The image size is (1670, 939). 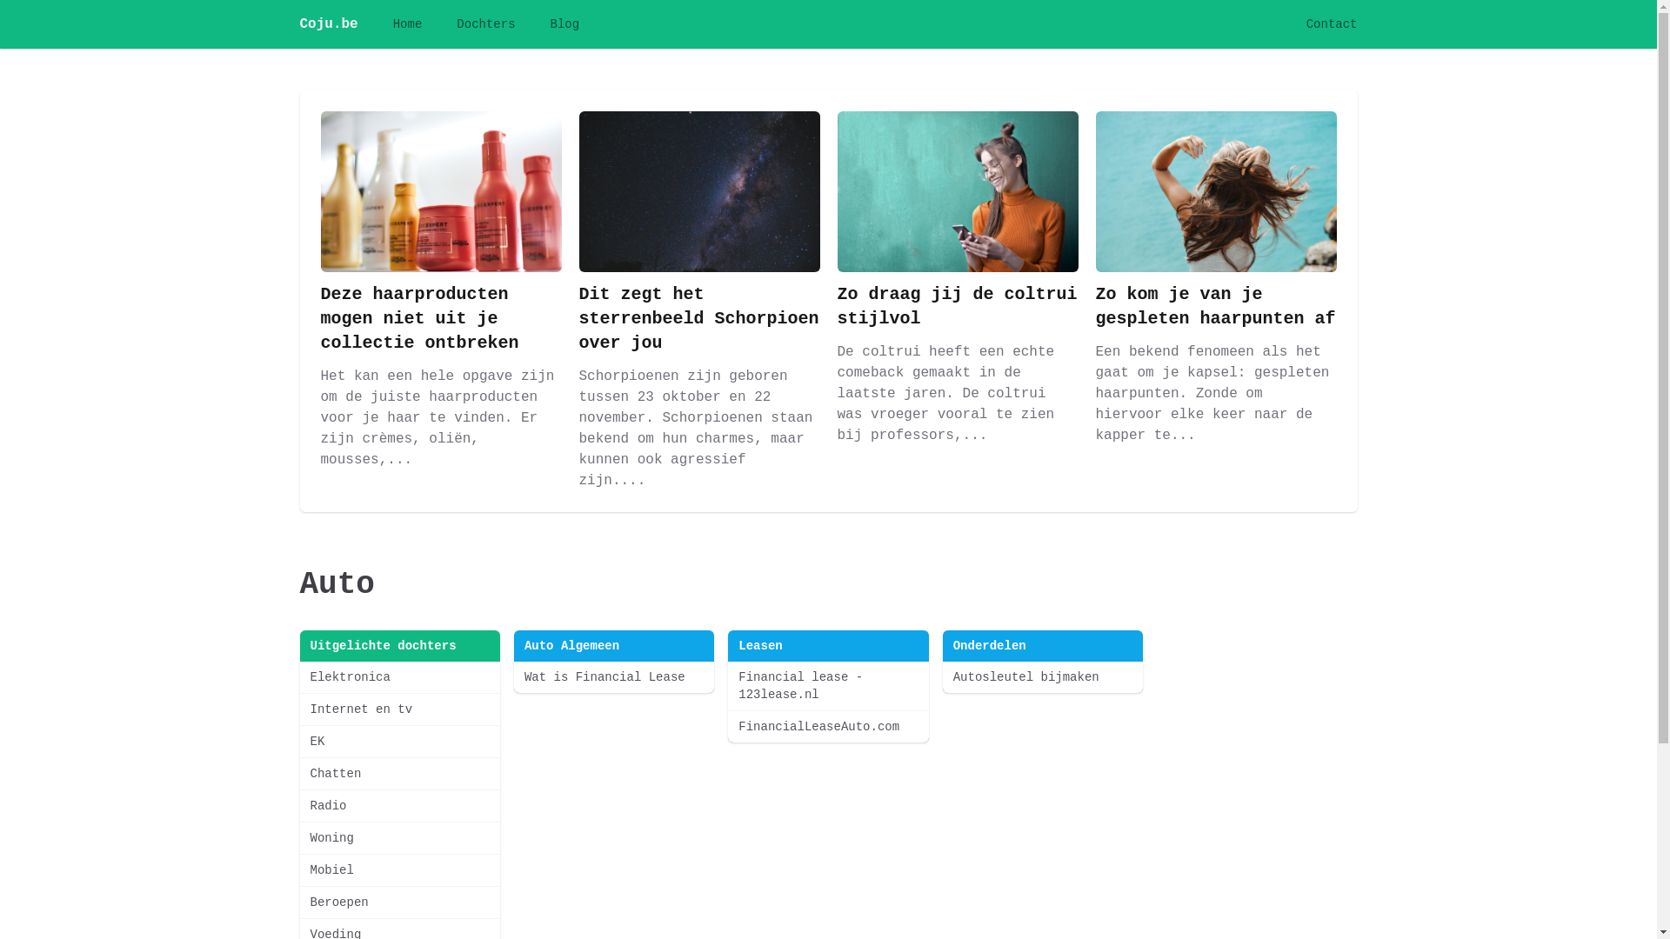 What do you see at coordinates (485, 24) in the screenshot?
I see `Dochters` at bounding box center [485, 24].